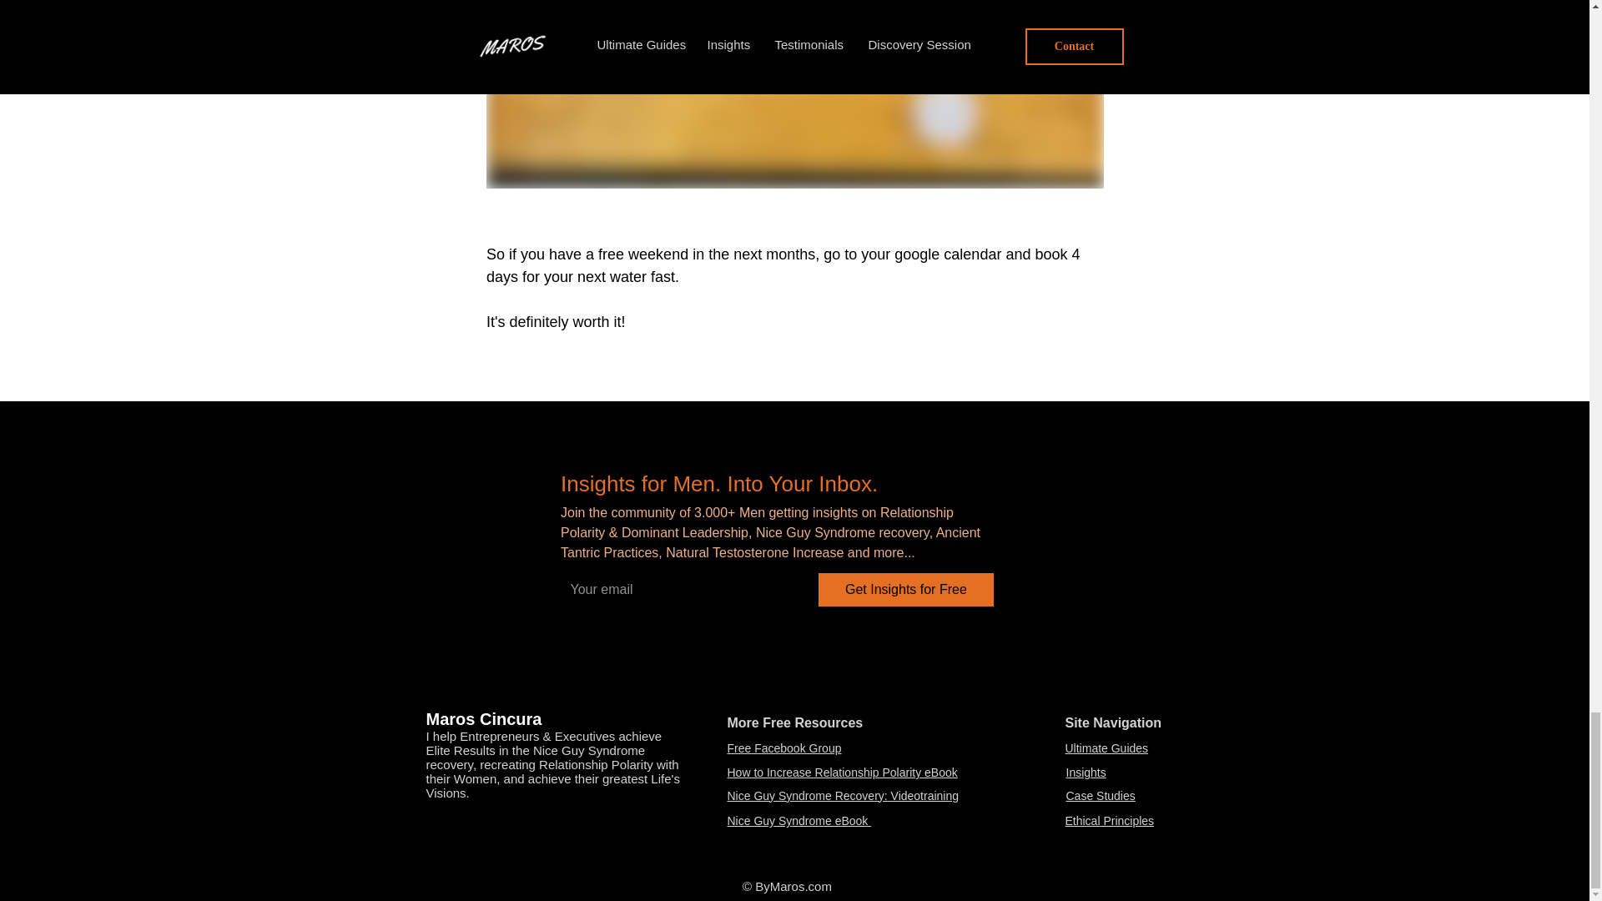  I want to click on Insights, so click(1086, 773).